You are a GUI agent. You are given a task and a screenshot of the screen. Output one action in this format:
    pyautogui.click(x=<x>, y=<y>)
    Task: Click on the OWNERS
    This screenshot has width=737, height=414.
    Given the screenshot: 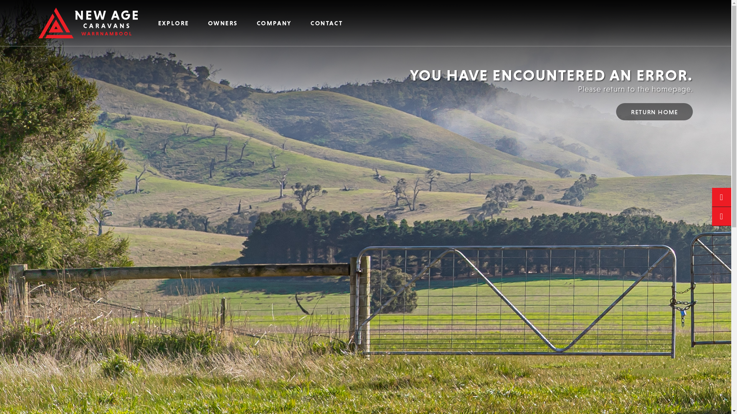 What is the action you would take?
    pyautogui.click(x=223, y=23)
    